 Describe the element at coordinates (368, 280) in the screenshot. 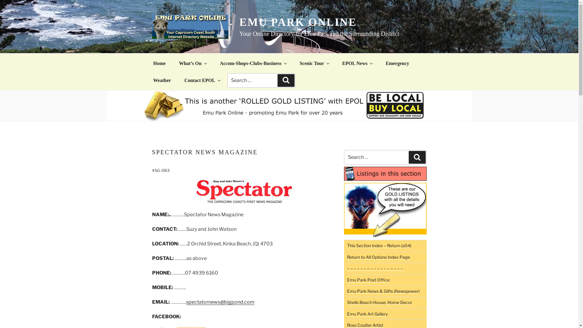

I see `Emu Park Post Office` at that location.